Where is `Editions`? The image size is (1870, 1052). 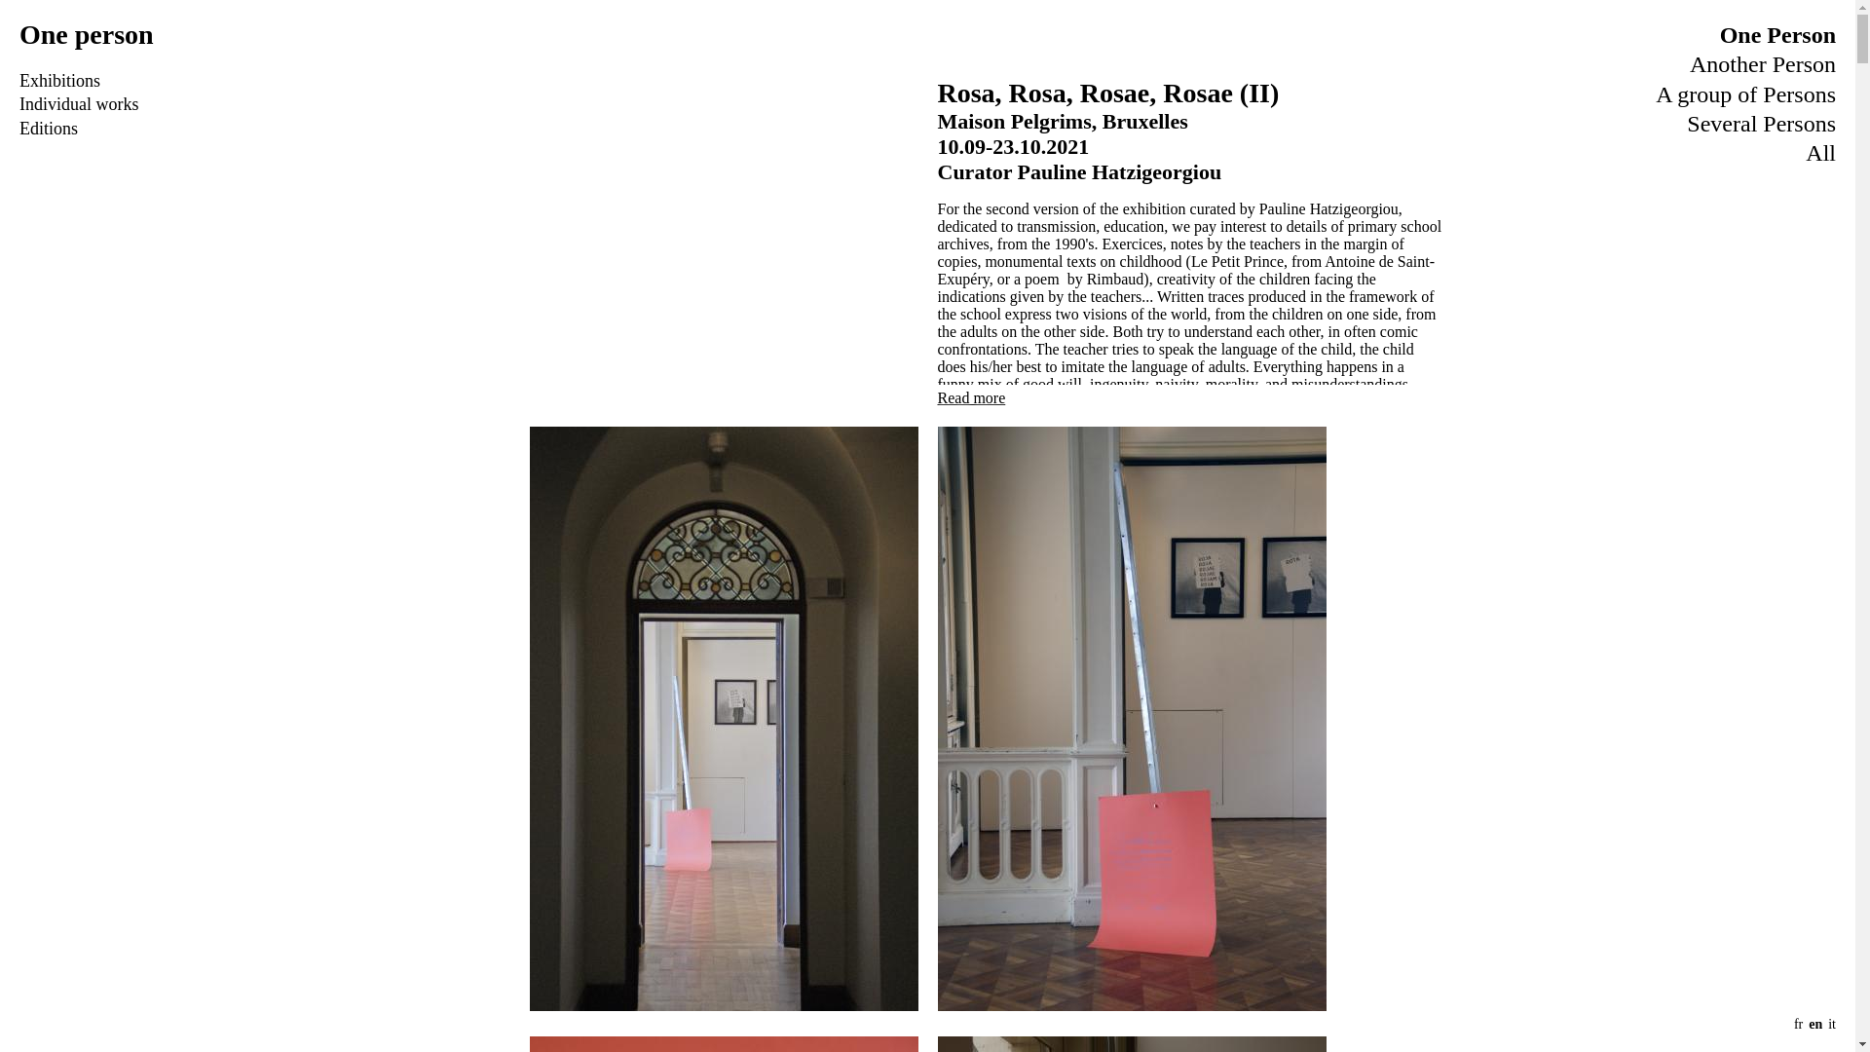 Editions is located at coordinates (49, 129).